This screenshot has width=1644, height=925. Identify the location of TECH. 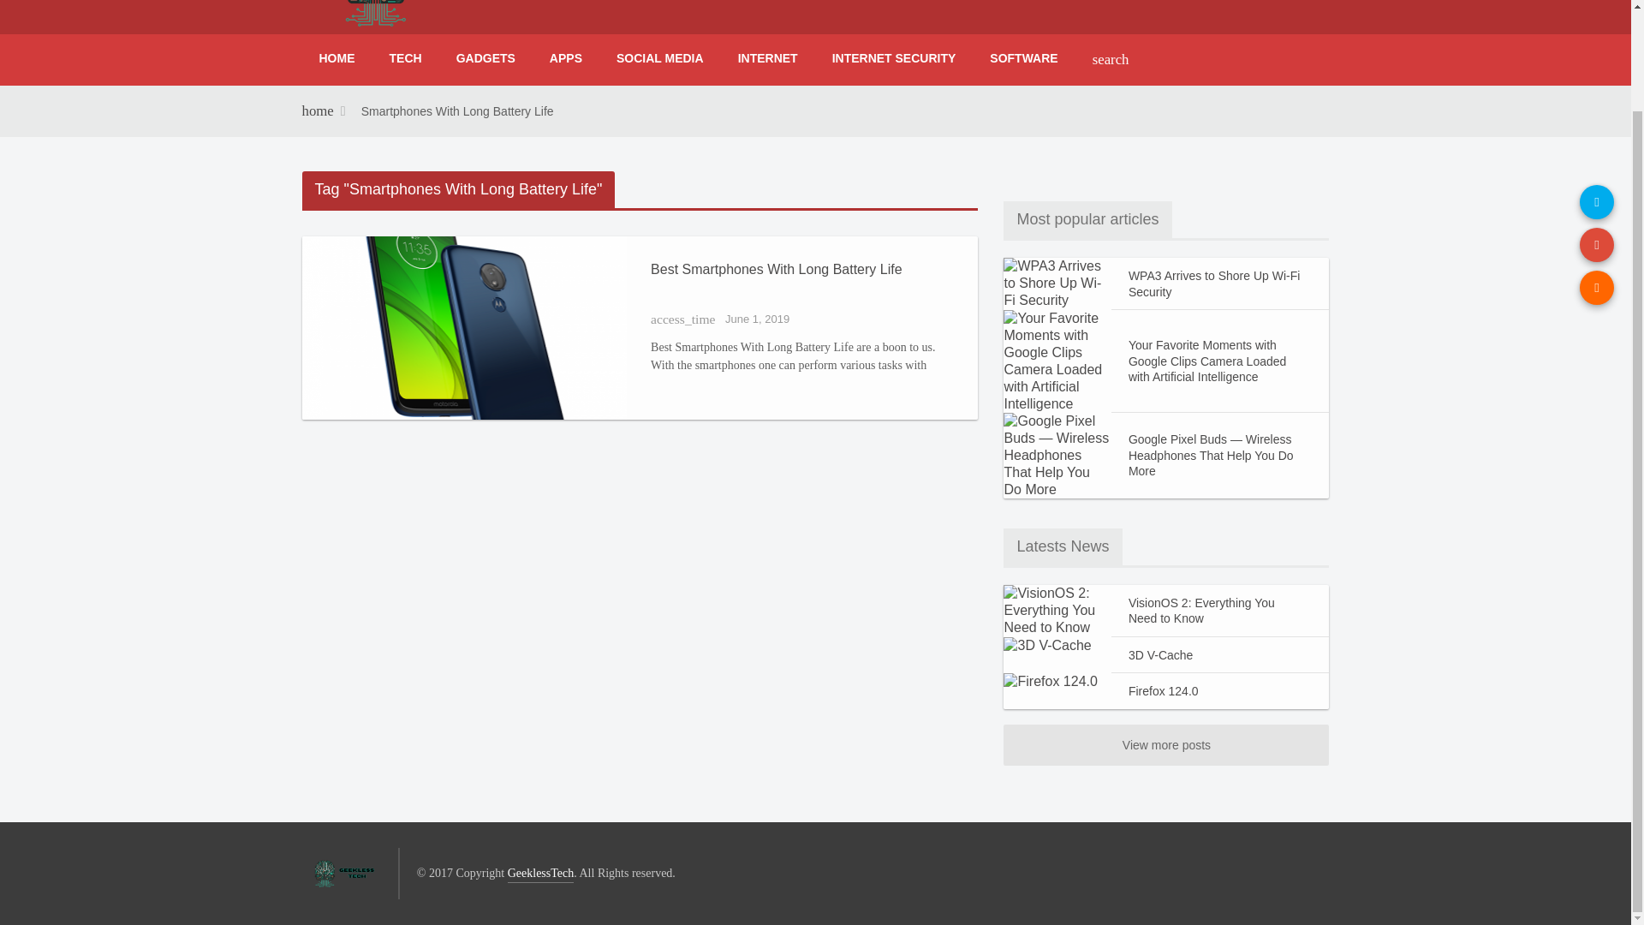
(404, 58).